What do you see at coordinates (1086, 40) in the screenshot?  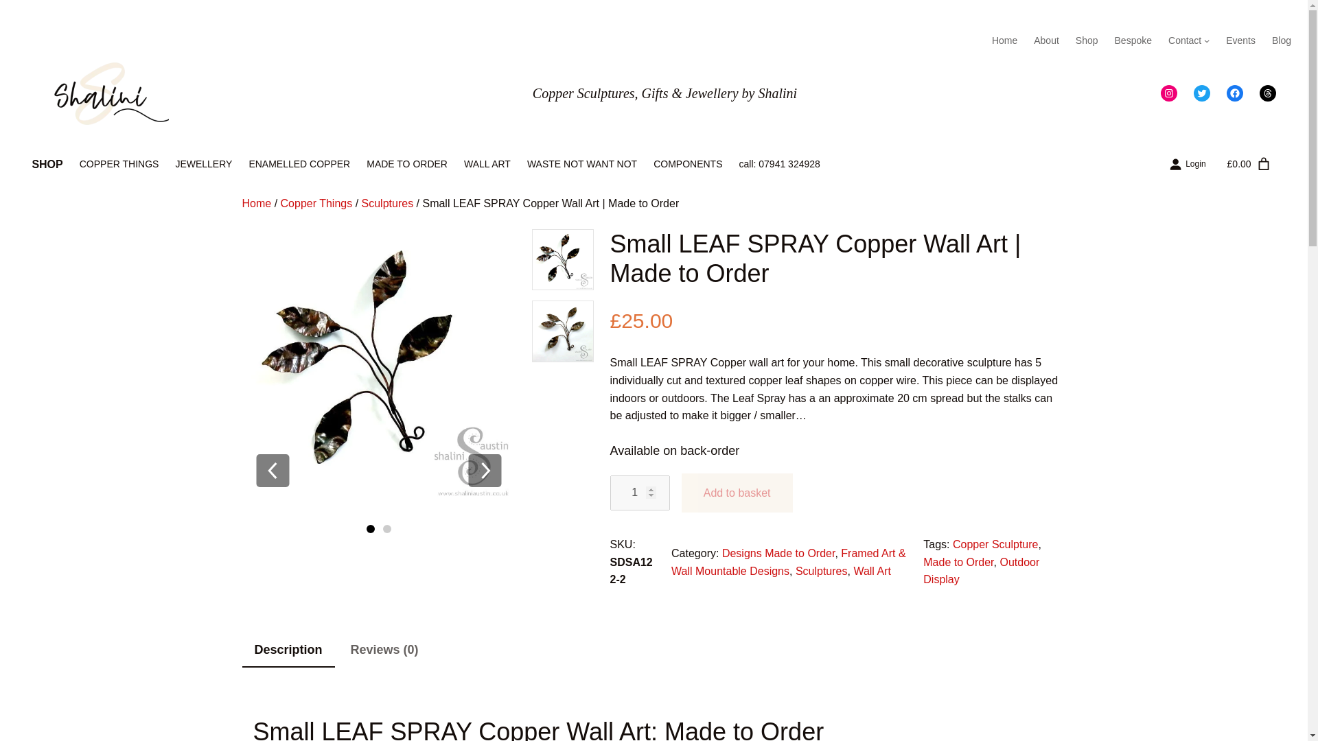 I see `Shop` at bounding box center [1086, 40].